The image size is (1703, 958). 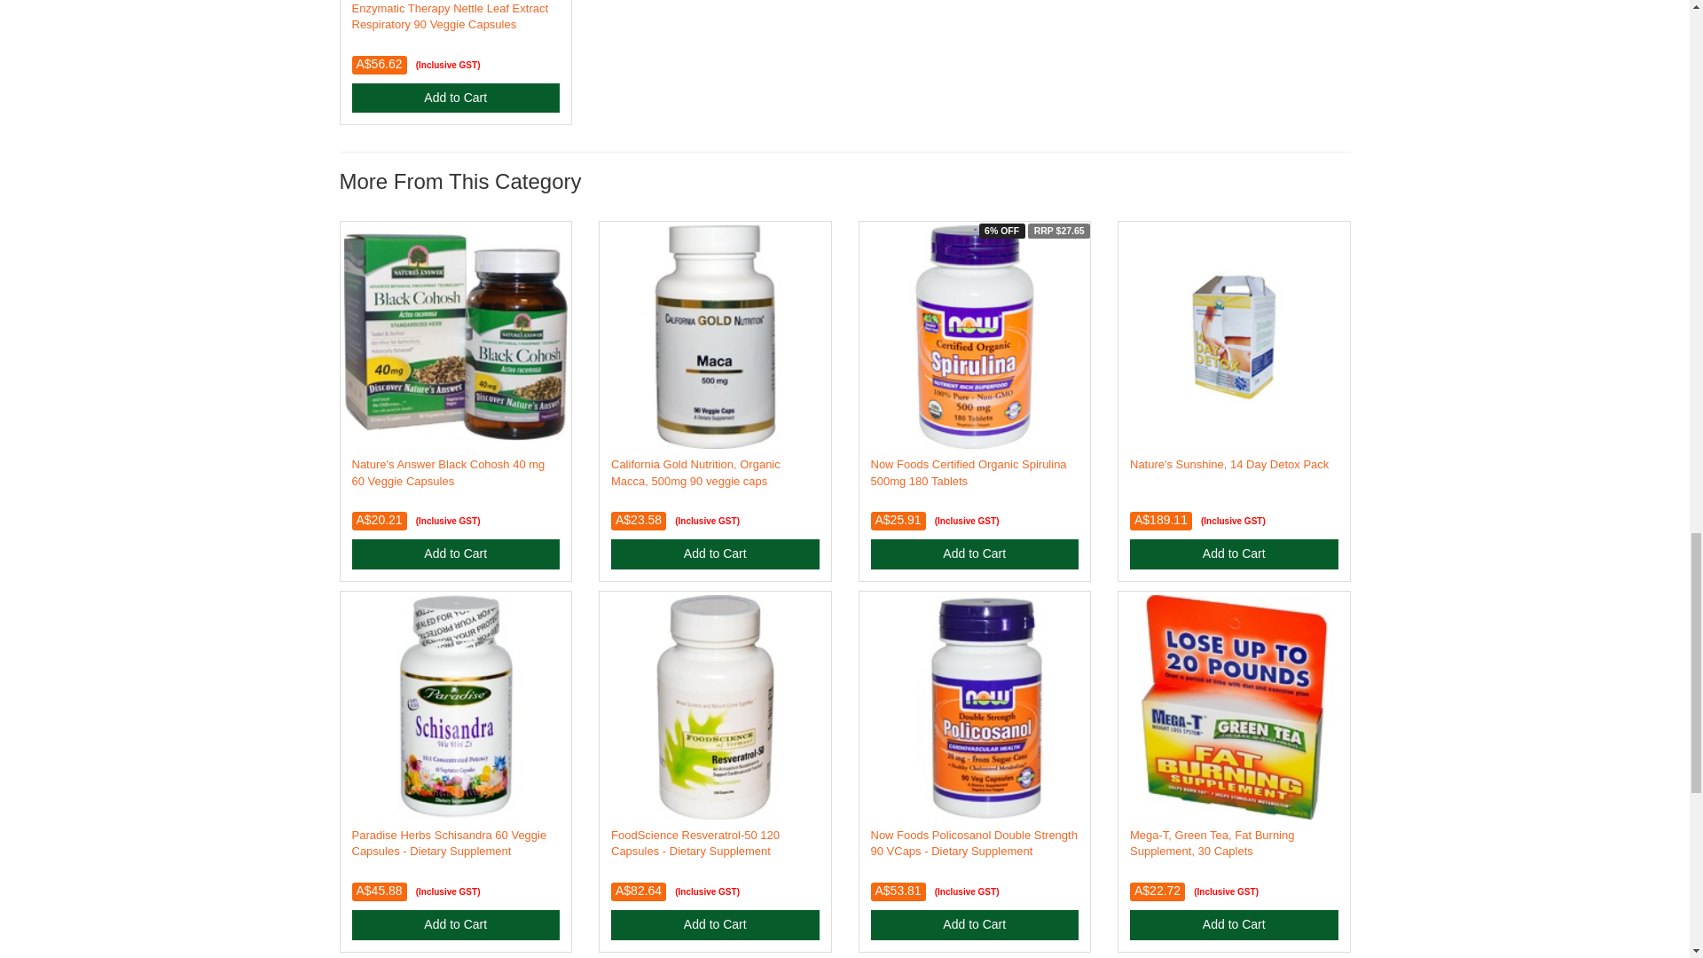 What do you see at coordinates (975, 554) in the screenshot?
I see `Add to Cart` at bounding box center [975, 554].